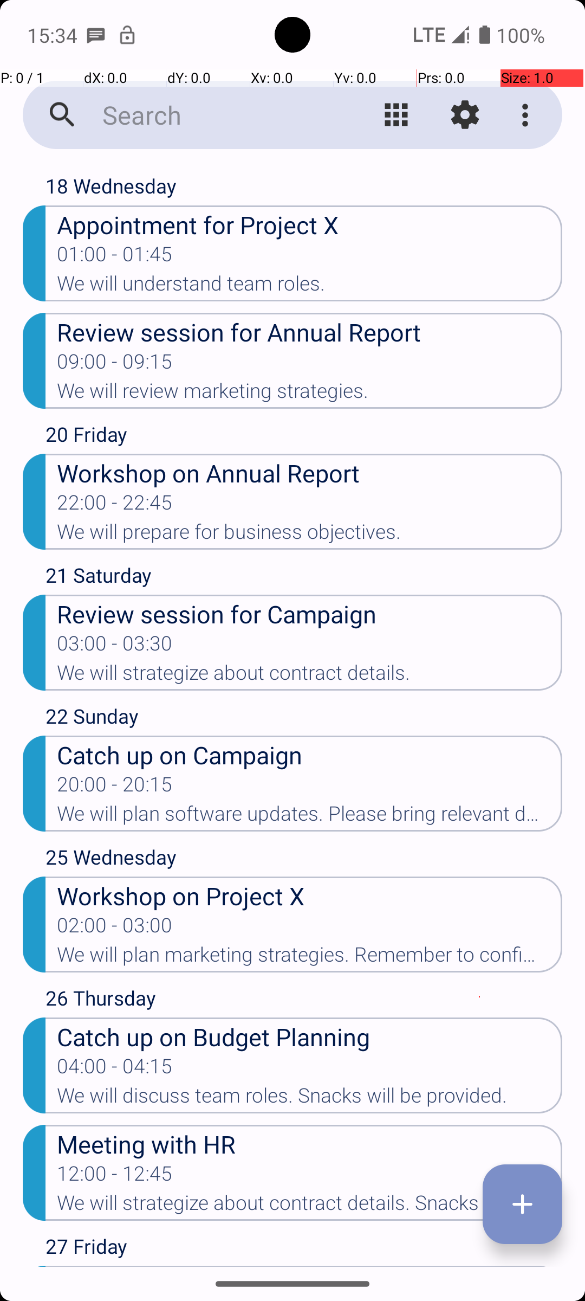  What do you see at coordinates (115, 1070) in the screenshot?
I see `04:00 - 04:15` at bounding box center [115, 1070].